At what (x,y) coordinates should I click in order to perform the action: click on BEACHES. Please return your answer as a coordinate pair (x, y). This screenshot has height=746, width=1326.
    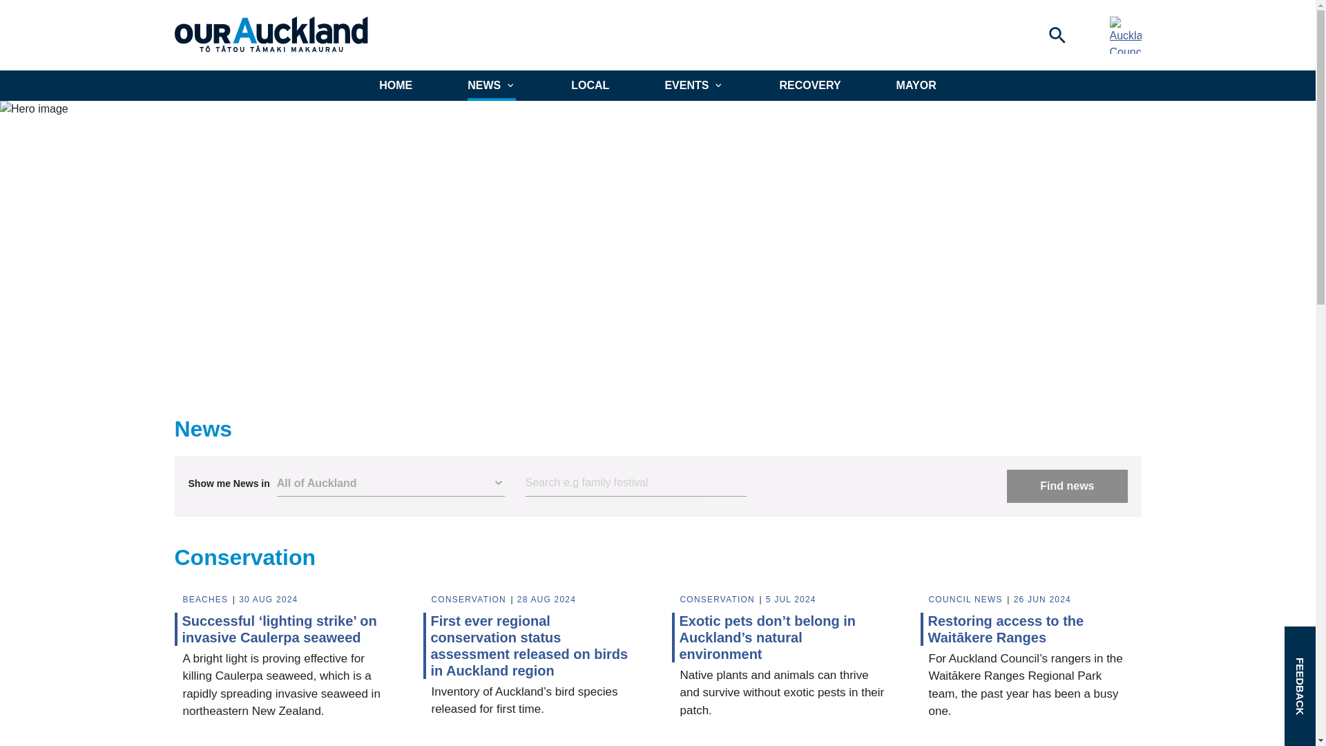
    Looking at the image, I should click on (206, 600).